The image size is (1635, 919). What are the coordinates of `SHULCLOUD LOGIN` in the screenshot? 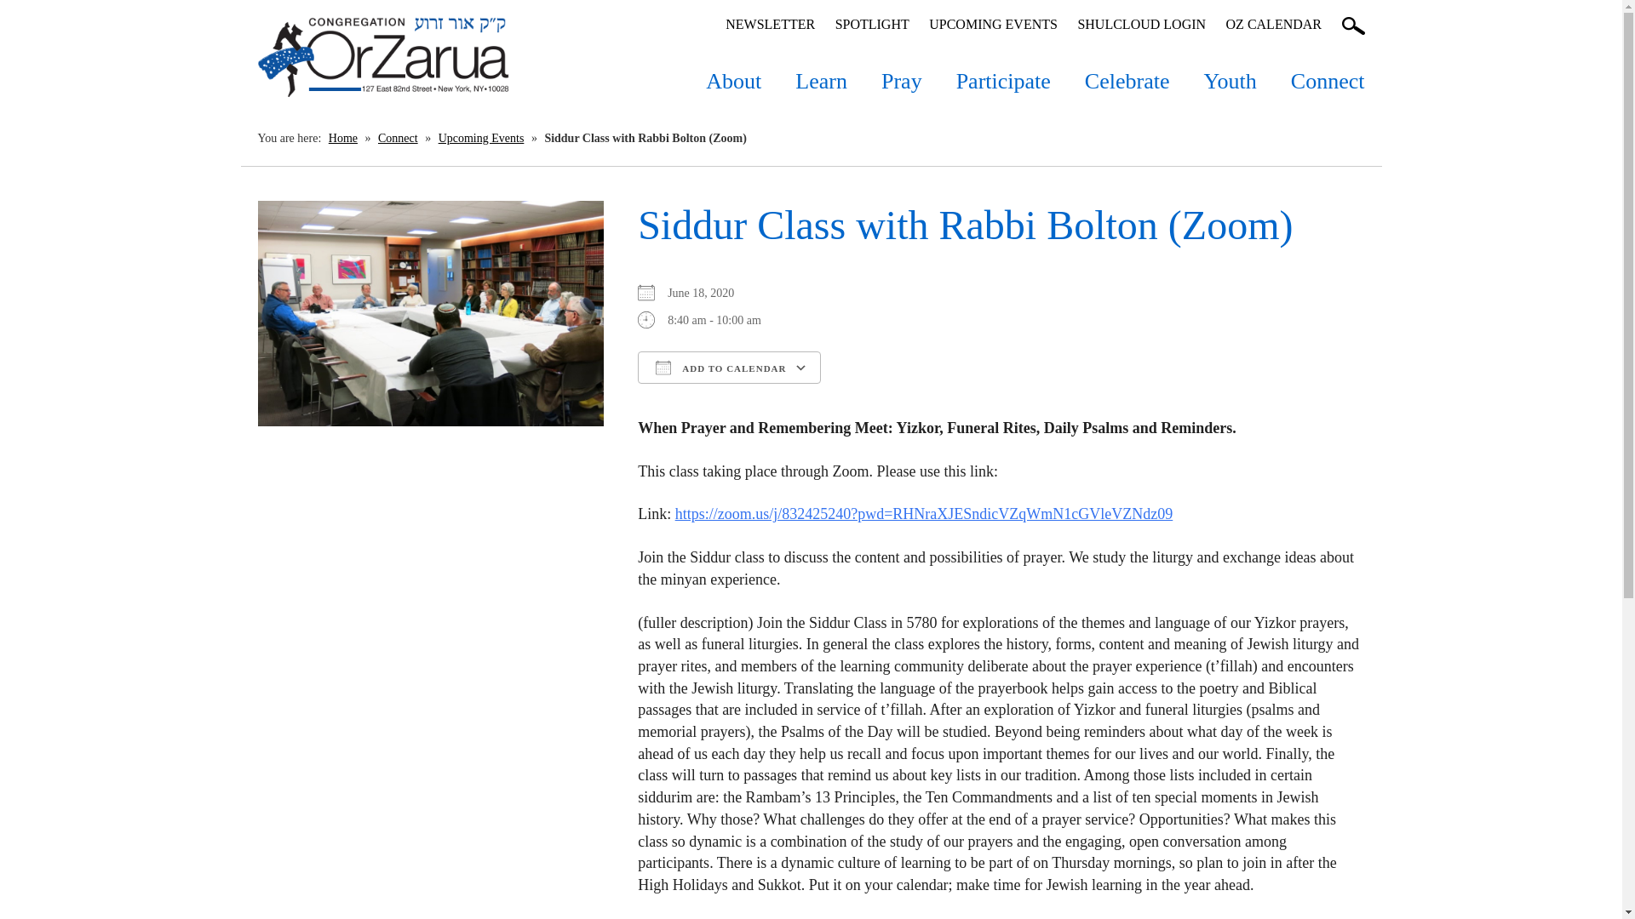 It's located at (1141, 24).